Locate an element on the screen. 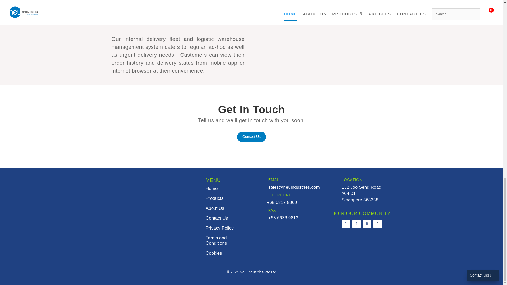 This screenshot has height=285, width=507. Follow on Instagram is located at coordinates (346, 224).